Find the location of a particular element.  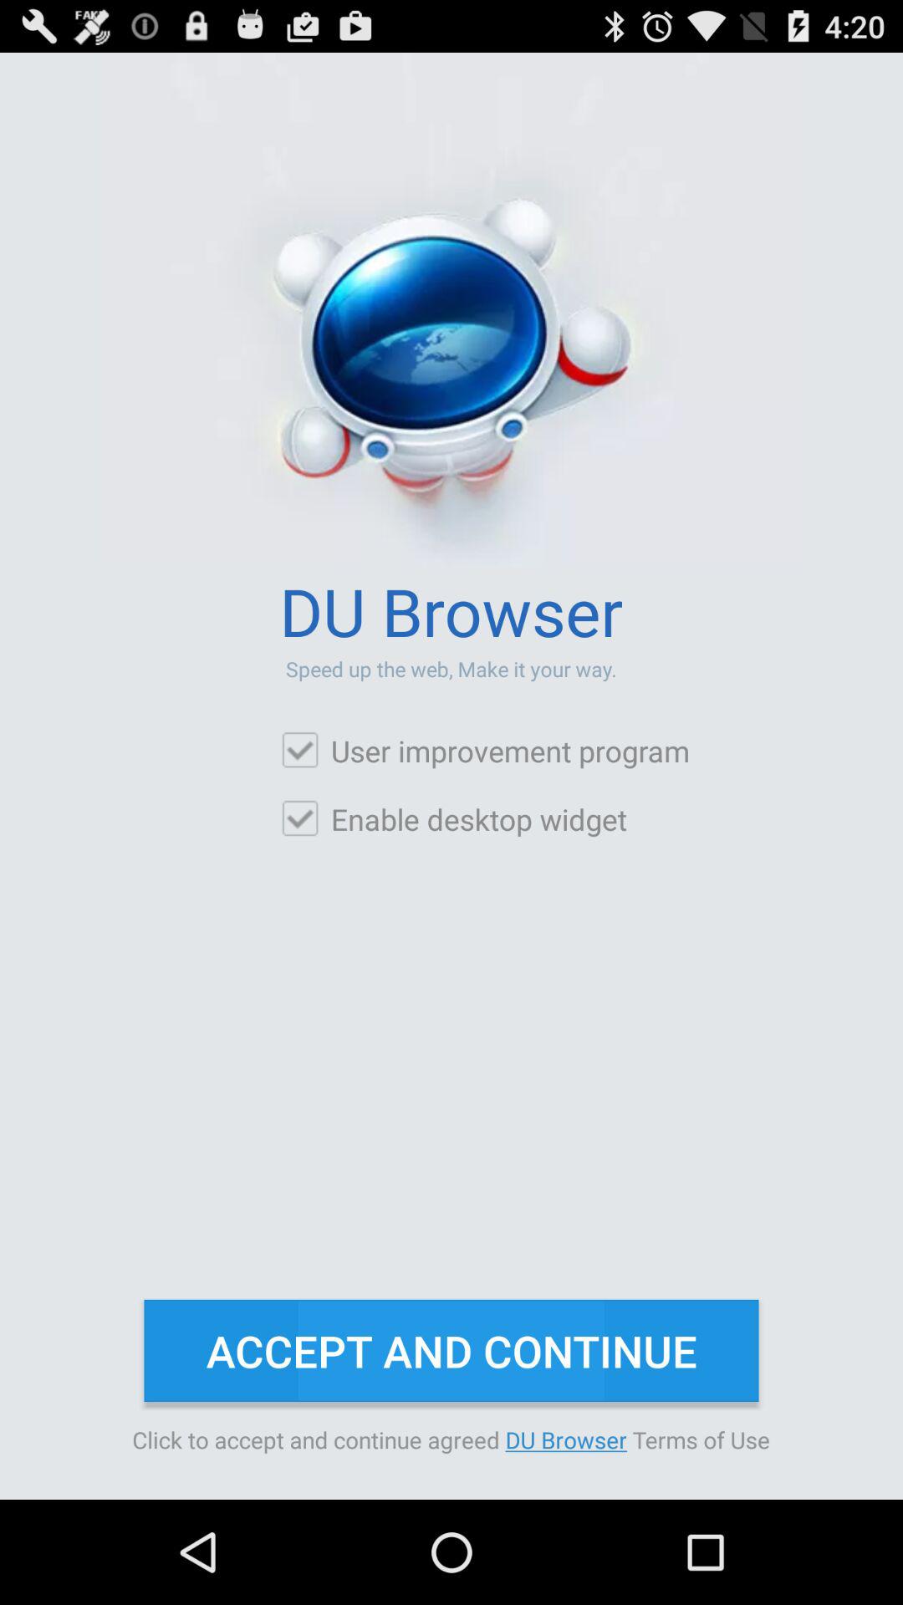

select icon above accept and continue icon is located at coordinates (453, 819).